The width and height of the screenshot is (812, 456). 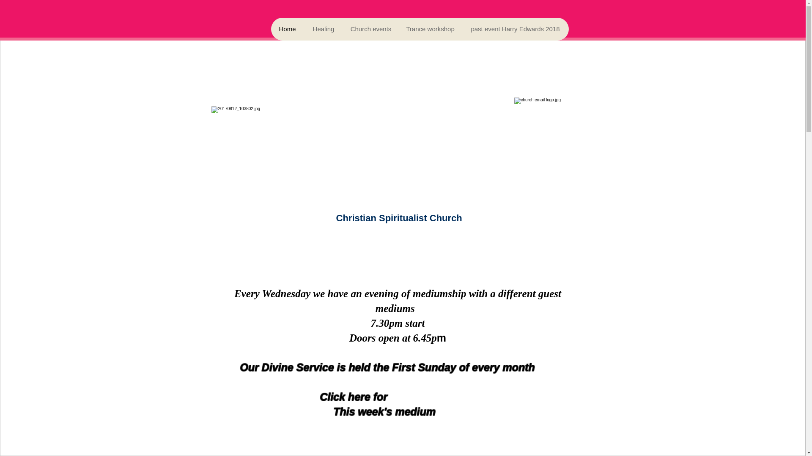 What do you see at coordinates (515, 29) in the screenshot?
I see `past event Harry Edwards 2018` at bounding box center [515, 29].